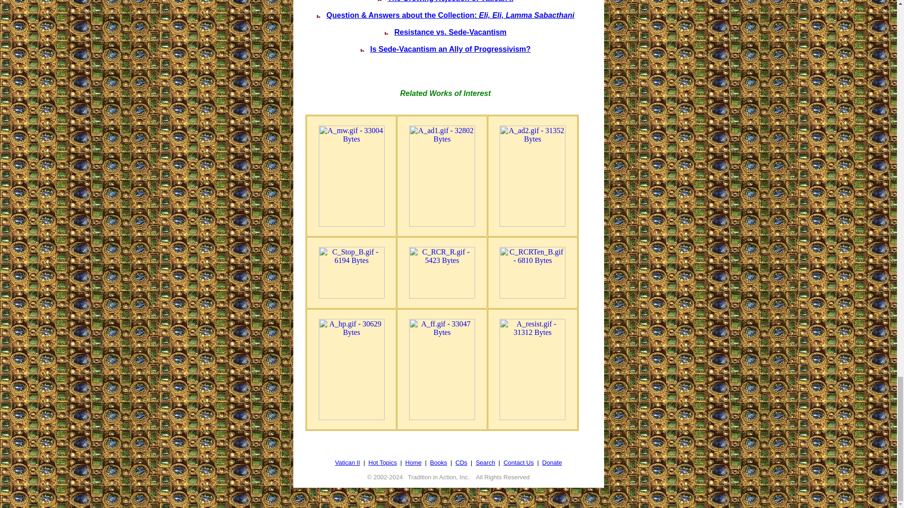  Describe the element at coordinates (450, 1) in the screenshot. I see `The Growing Rejection of Vatican II` at that location.